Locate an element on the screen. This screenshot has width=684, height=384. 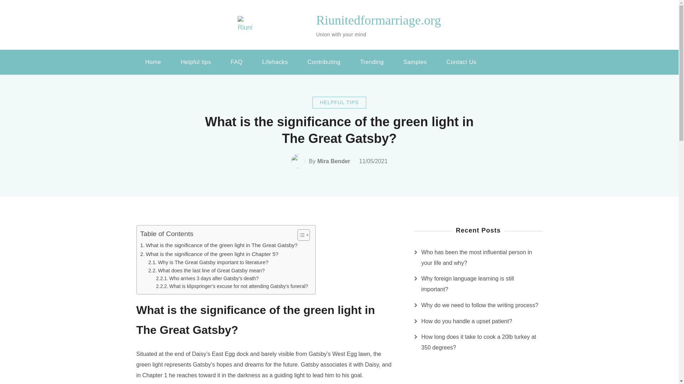
Why foreign language learning is still important? is located at coordinates (482, 284).